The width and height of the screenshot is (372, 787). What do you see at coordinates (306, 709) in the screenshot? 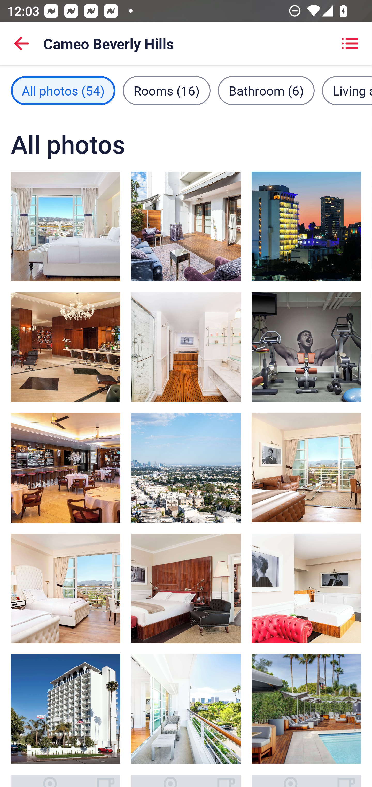
I see `Outdoor pool, sun loungers, image` at bounding box center [306, 709].